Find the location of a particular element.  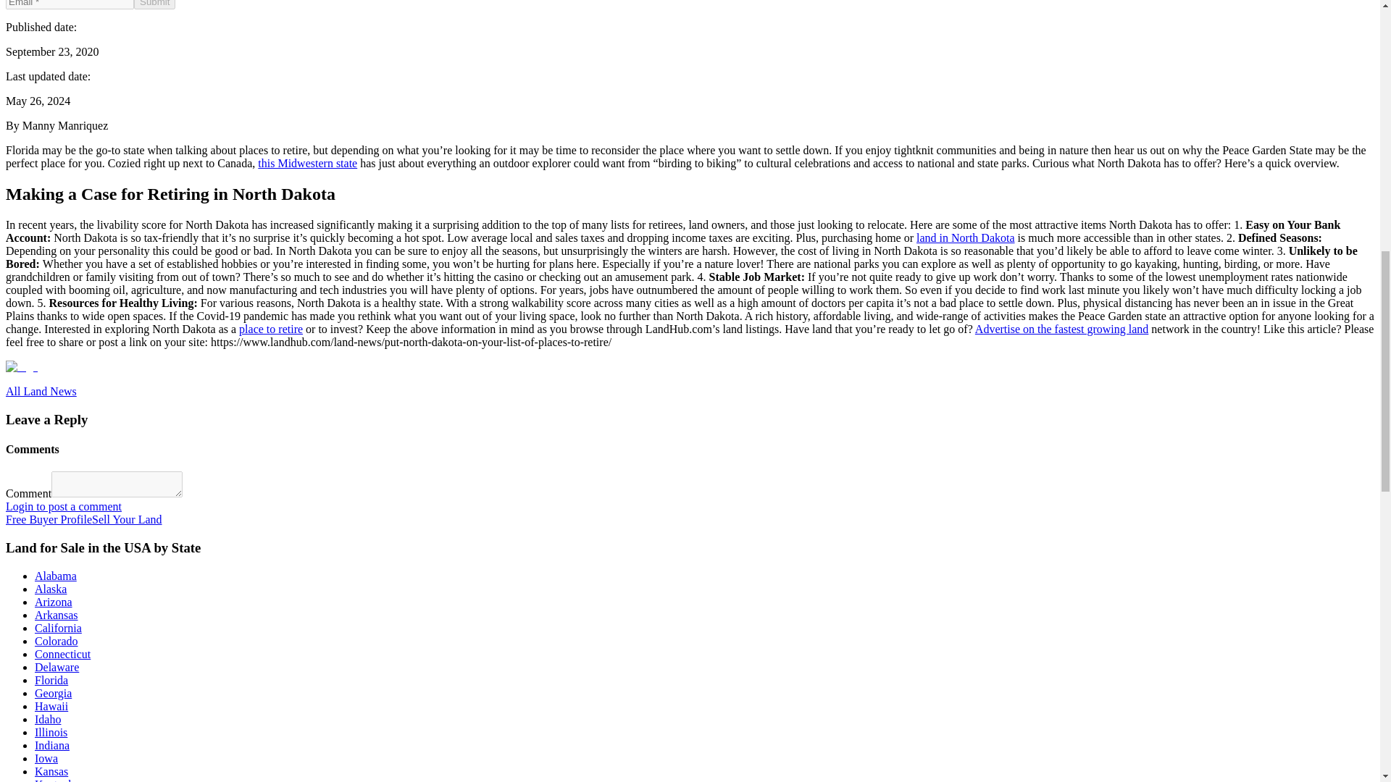

Arizona is located at coordinates (54, 602).